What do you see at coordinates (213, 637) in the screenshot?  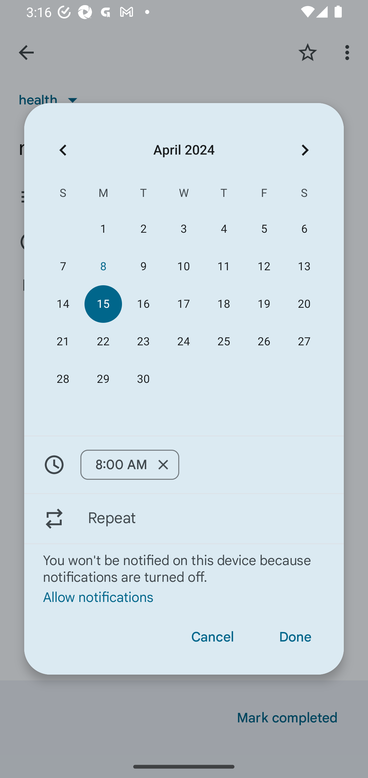 I see `Cancel` at bounding box center [213, 637].